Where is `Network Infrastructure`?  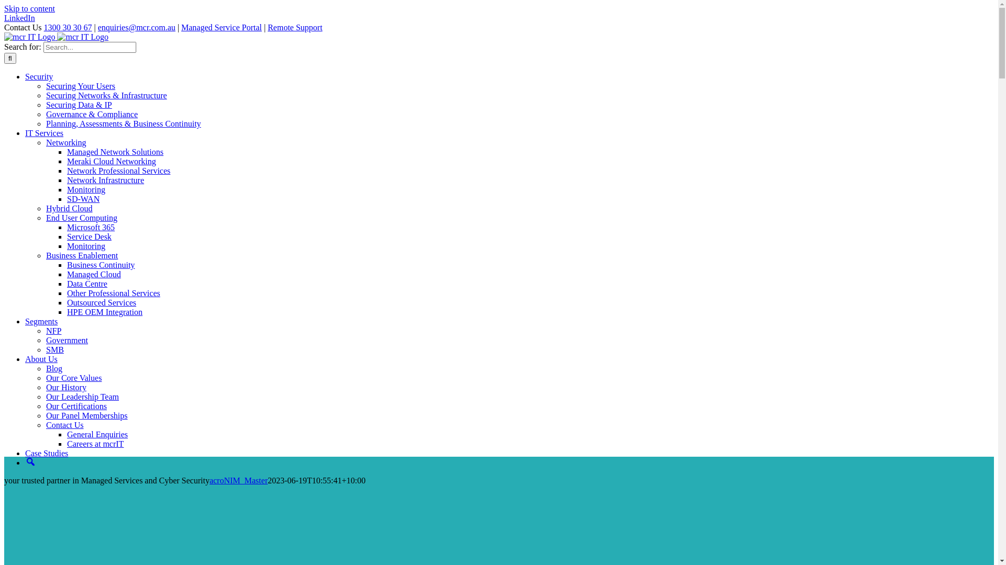 Network Infrastructure is located at coordinates (106, 180).